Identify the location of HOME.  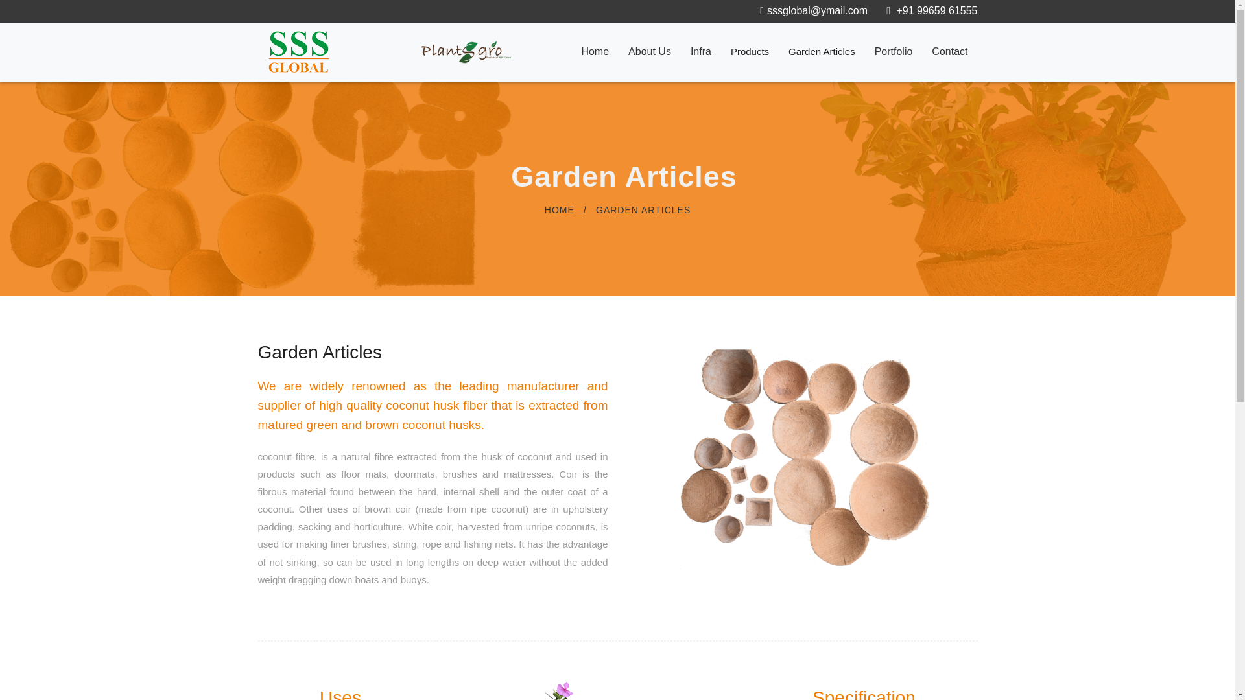
(559, 210).